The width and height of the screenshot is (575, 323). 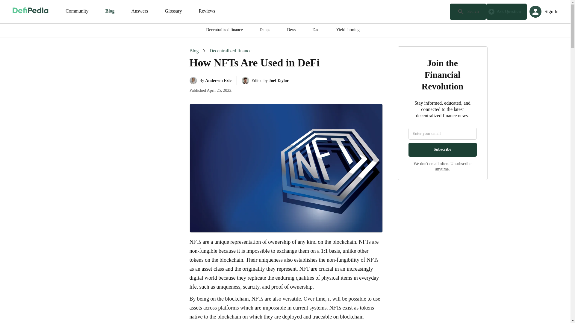 I want to click on Decentralized finance, so click(x=224, y=30).